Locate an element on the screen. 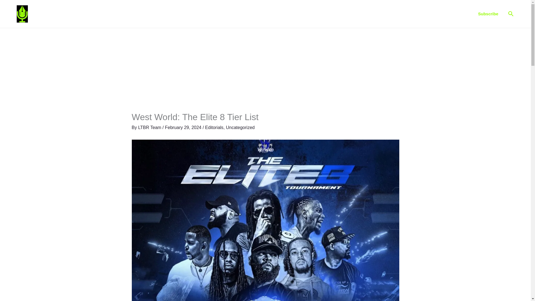  EDITORIALS is located at coordinates (324, 14).